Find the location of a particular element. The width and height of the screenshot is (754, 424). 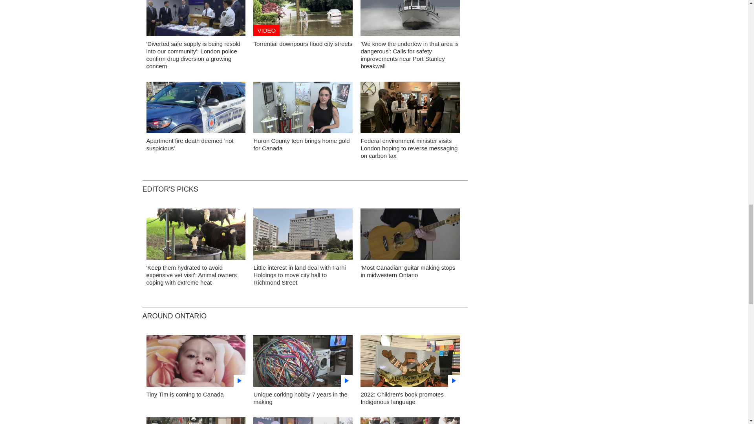

OPP BOAT SEARCH RESCUE is located at coordinates (410, 20).